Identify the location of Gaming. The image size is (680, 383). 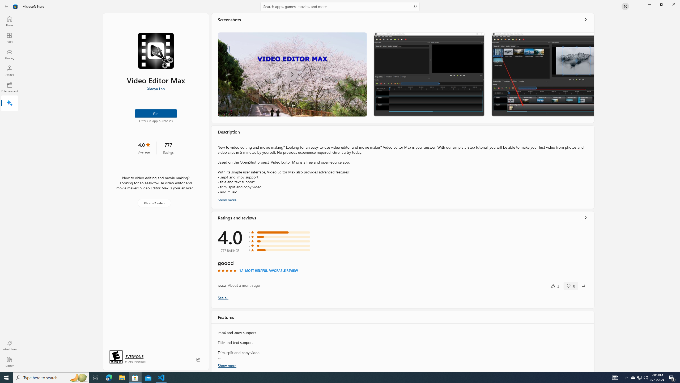
(10, 54).